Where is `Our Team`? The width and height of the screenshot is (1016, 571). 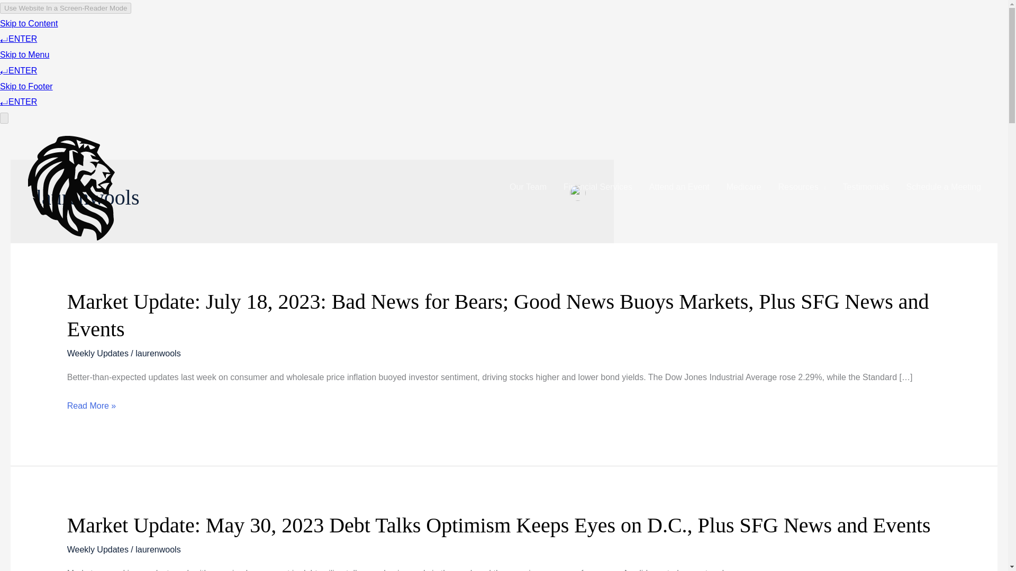
Our Team is located at coordinates (528, 187).